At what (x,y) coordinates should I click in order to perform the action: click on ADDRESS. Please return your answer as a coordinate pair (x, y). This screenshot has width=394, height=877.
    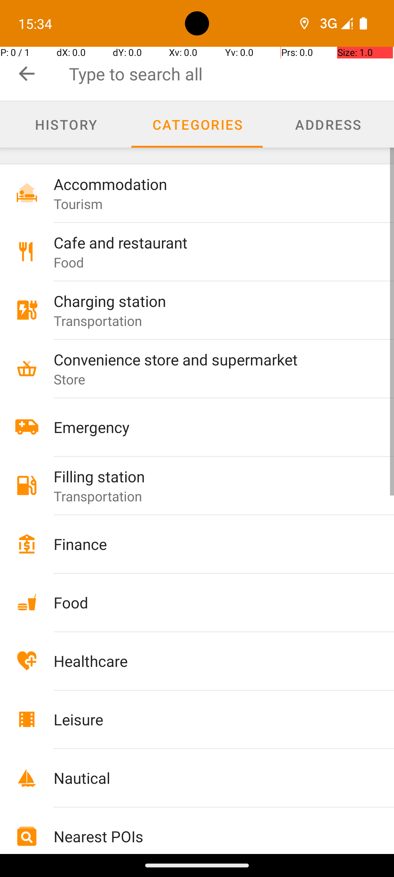
    Looking at the image, I should click on (328, 124).